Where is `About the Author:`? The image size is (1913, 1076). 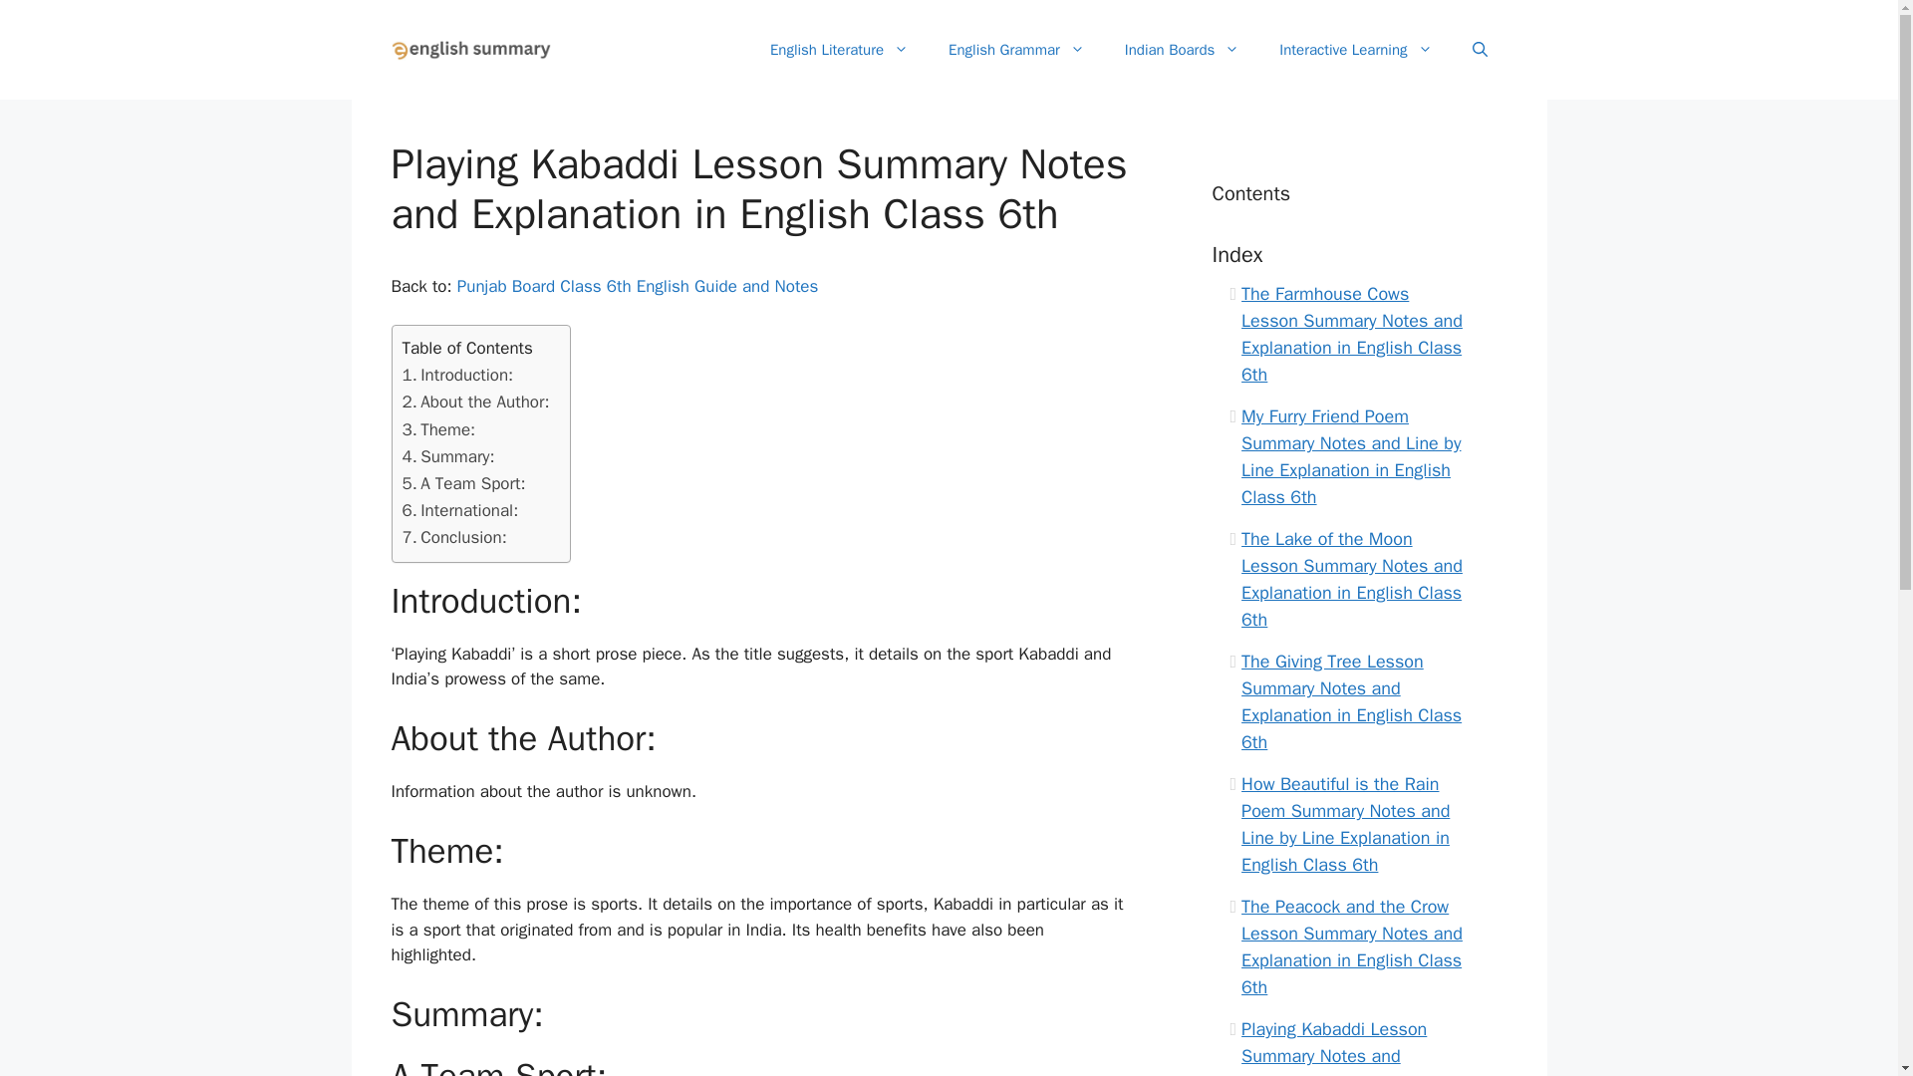
About the Author: is located at coordinates (476, 401).